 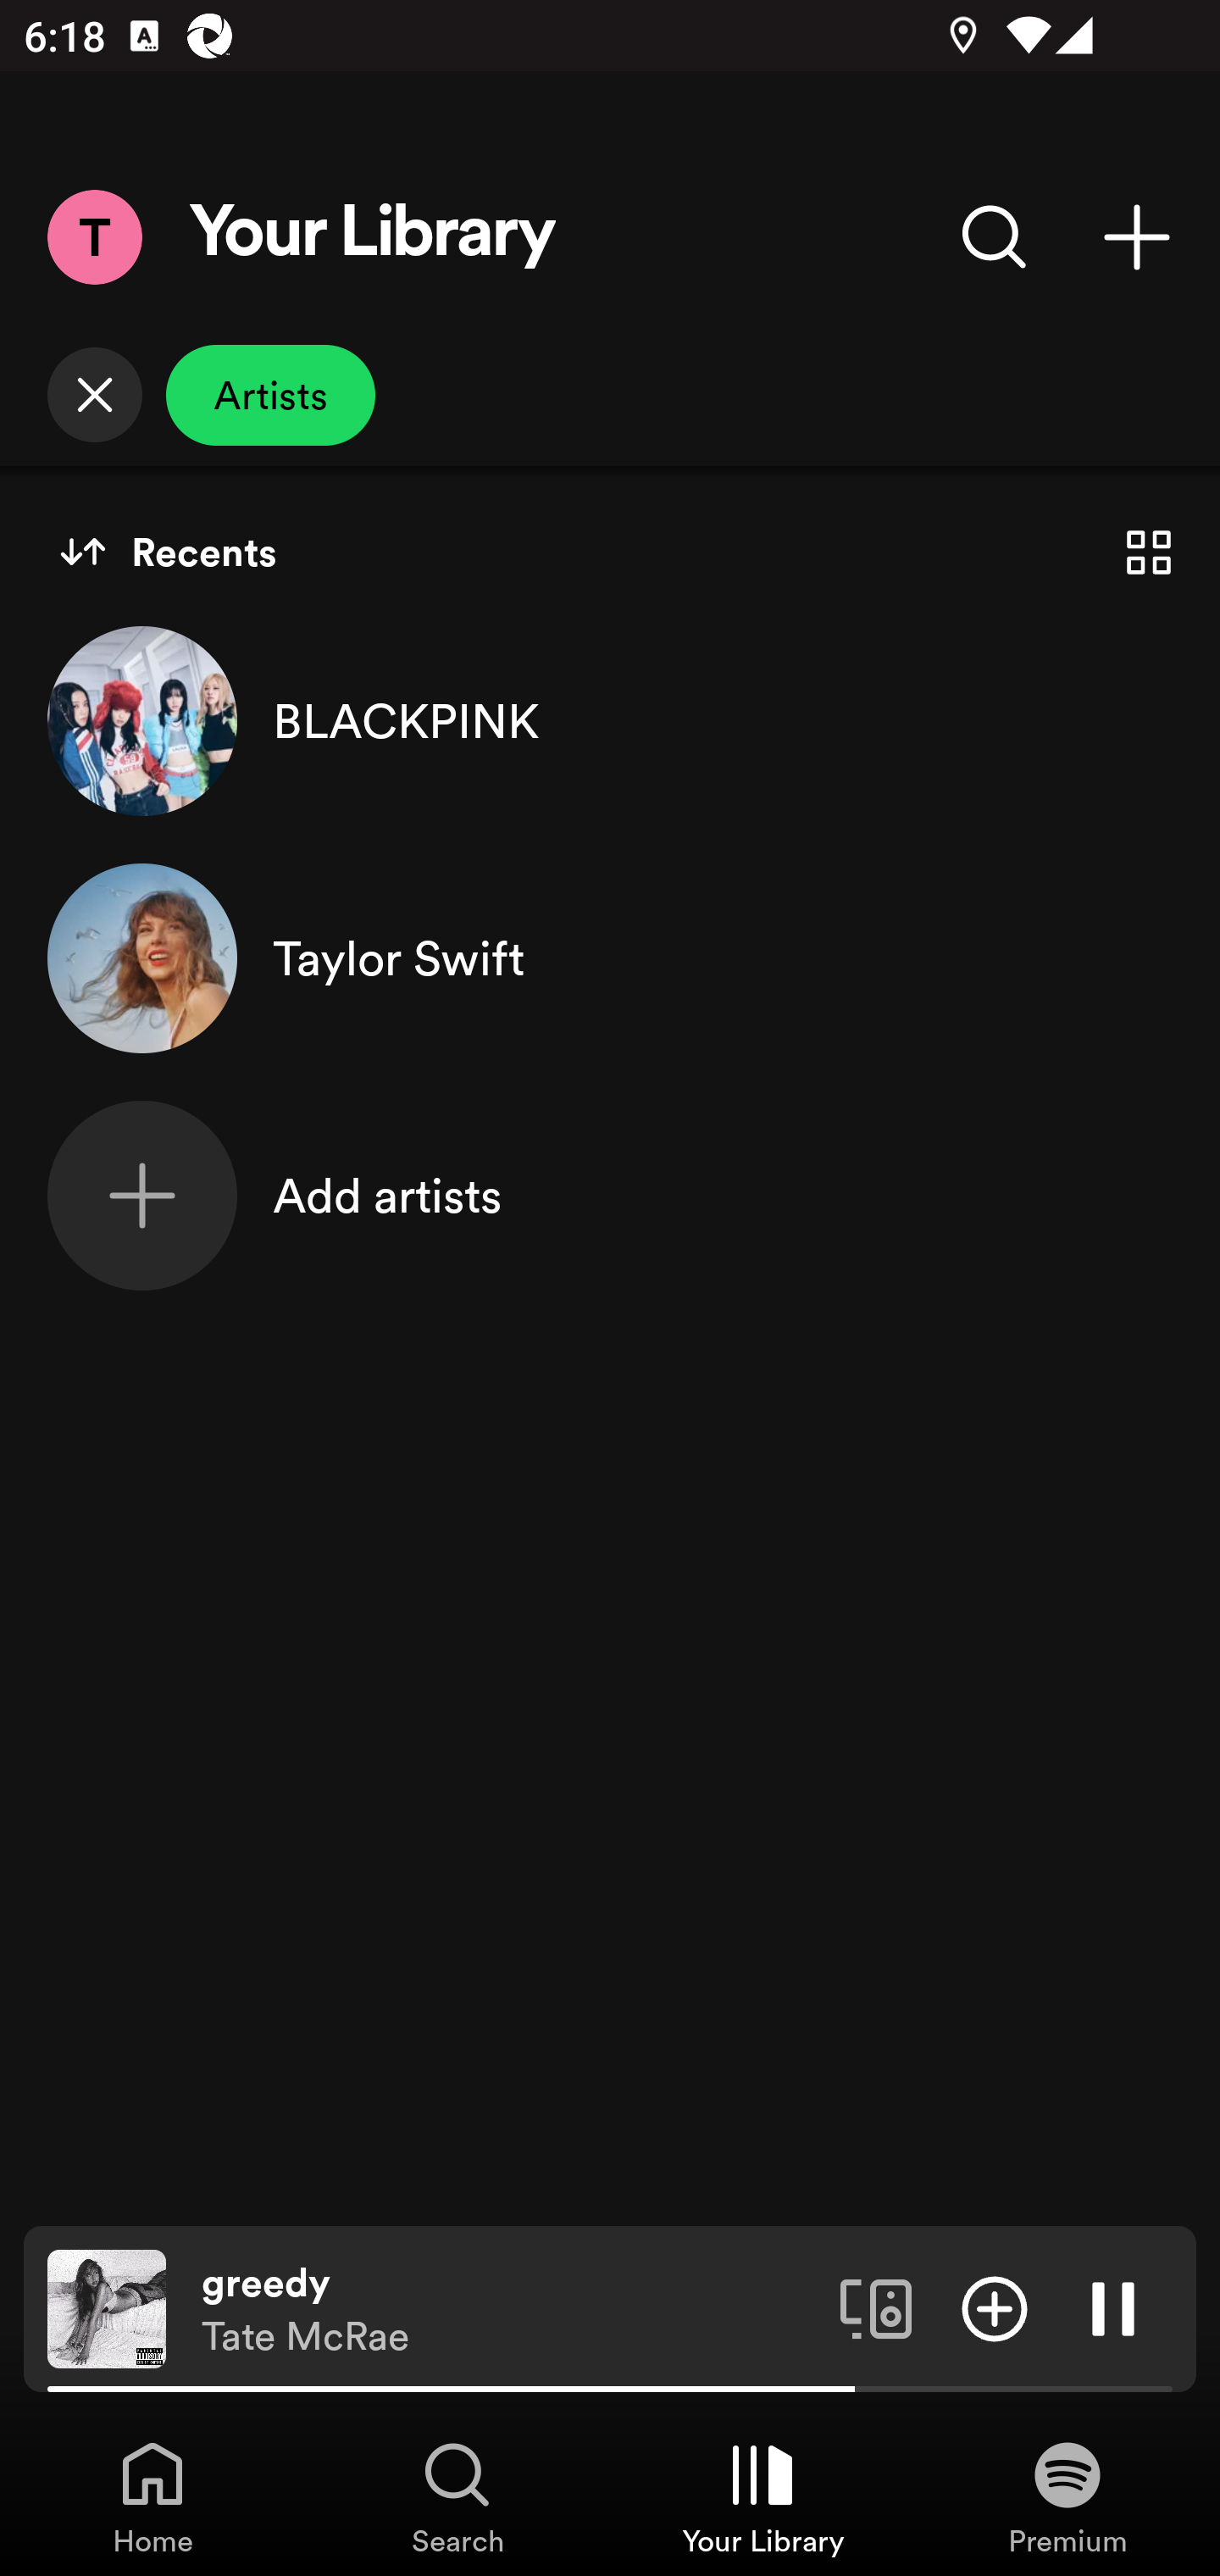 I want to click on Add item, so click(x=995, y=2307).